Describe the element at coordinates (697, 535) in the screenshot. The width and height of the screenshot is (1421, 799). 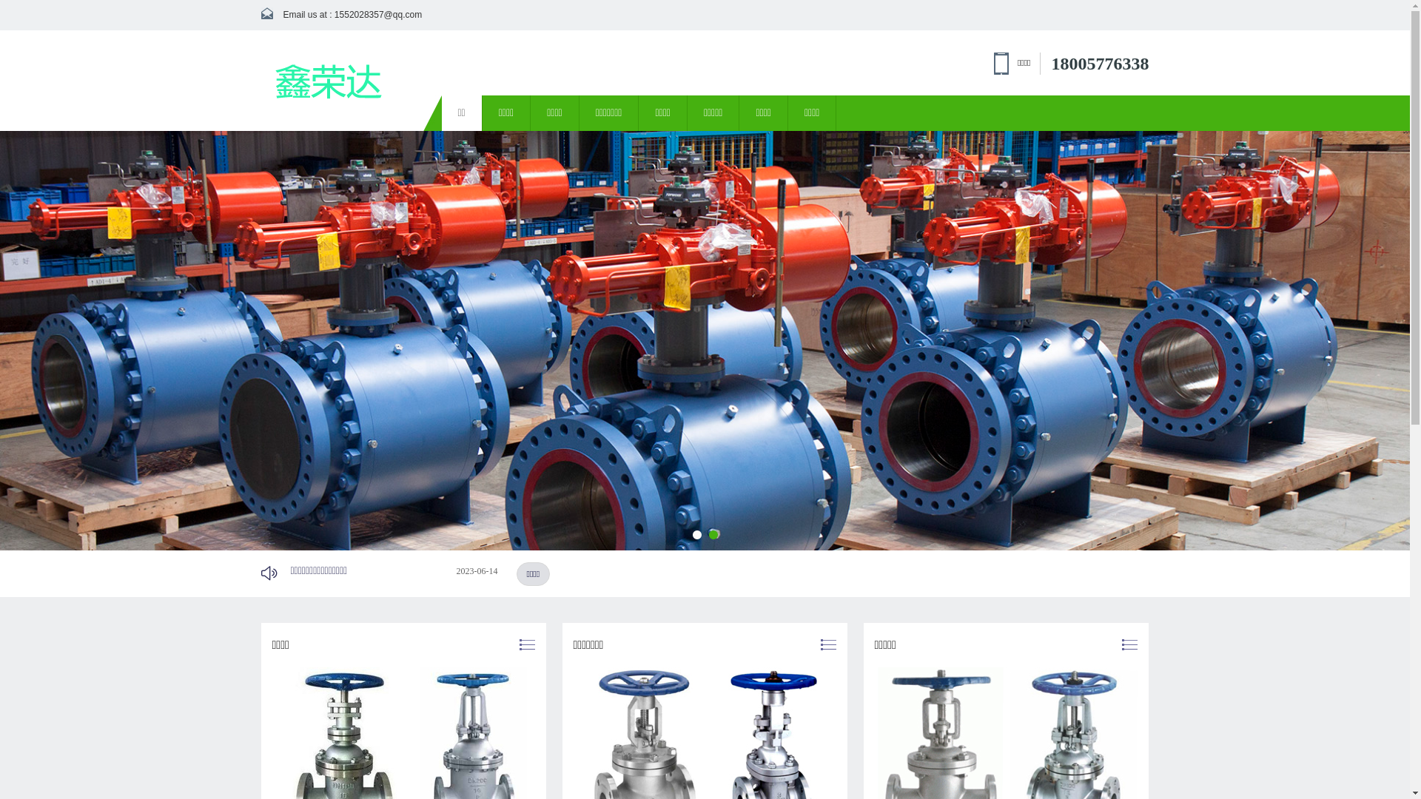
I see `1` at that location.